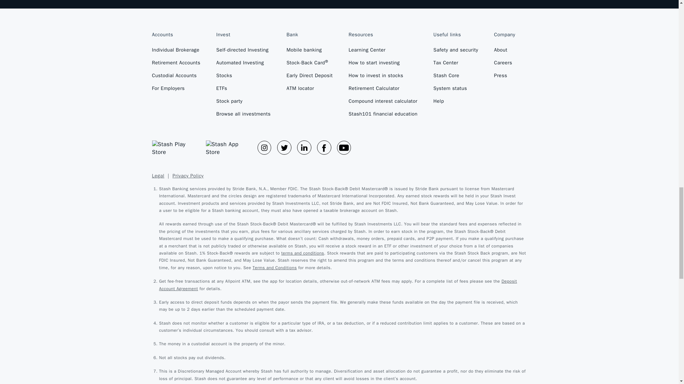 Image resolution: width=684 pixels, height=384 pixels. I want to click on About, so click(504, 53).